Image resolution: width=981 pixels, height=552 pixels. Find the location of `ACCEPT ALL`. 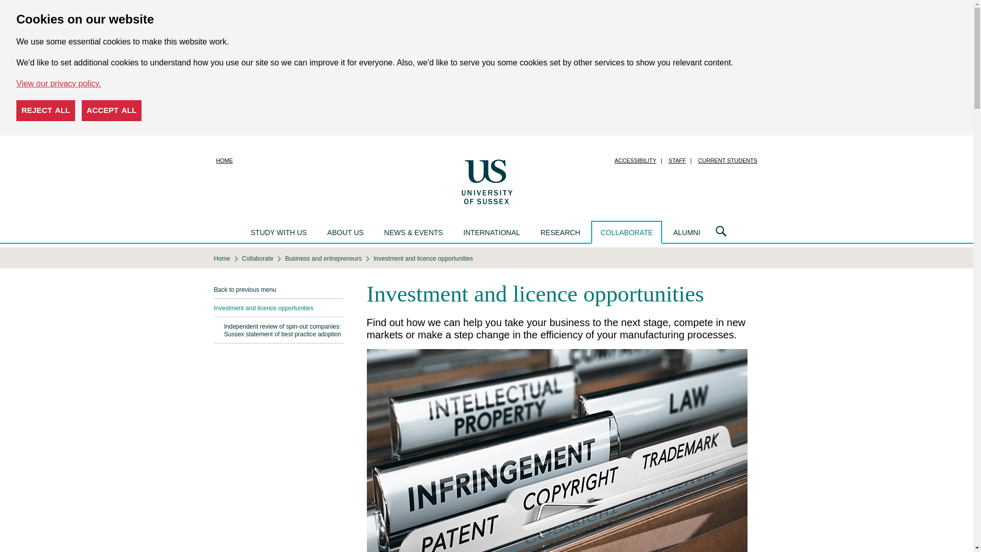

ACCEPT ALL is located at coordinates (111, 110).